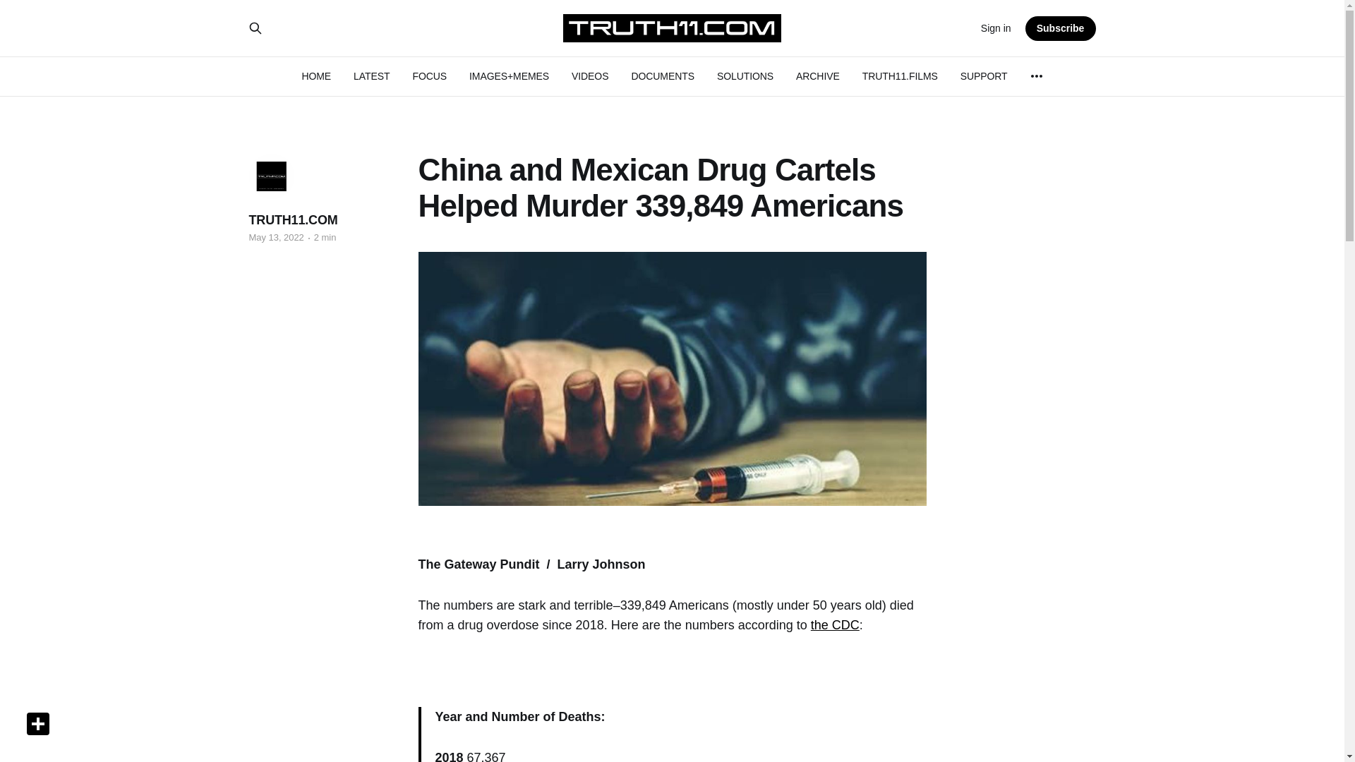 The width and height of the screenshot is (1355, 762). Describe the element at coordinates (834, 625) in the screenshot. I see `the CDC` at that location.